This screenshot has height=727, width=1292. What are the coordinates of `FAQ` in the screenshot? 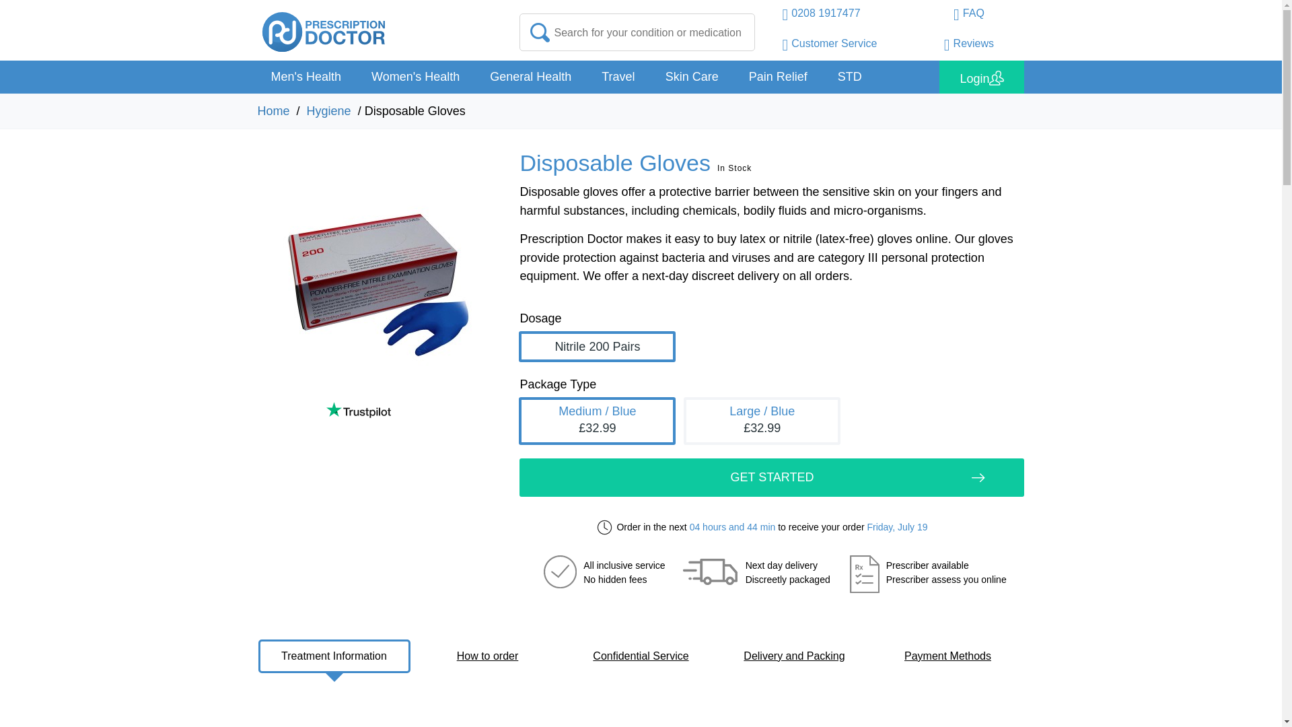 It's located at (969, 16).